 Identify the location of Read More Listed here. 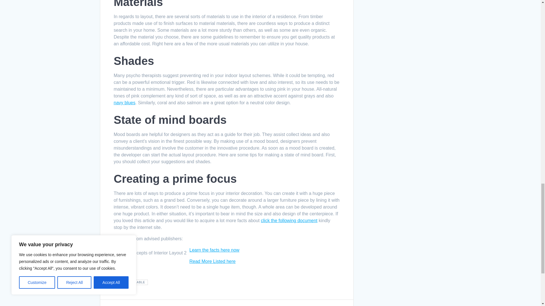
(212, 261).